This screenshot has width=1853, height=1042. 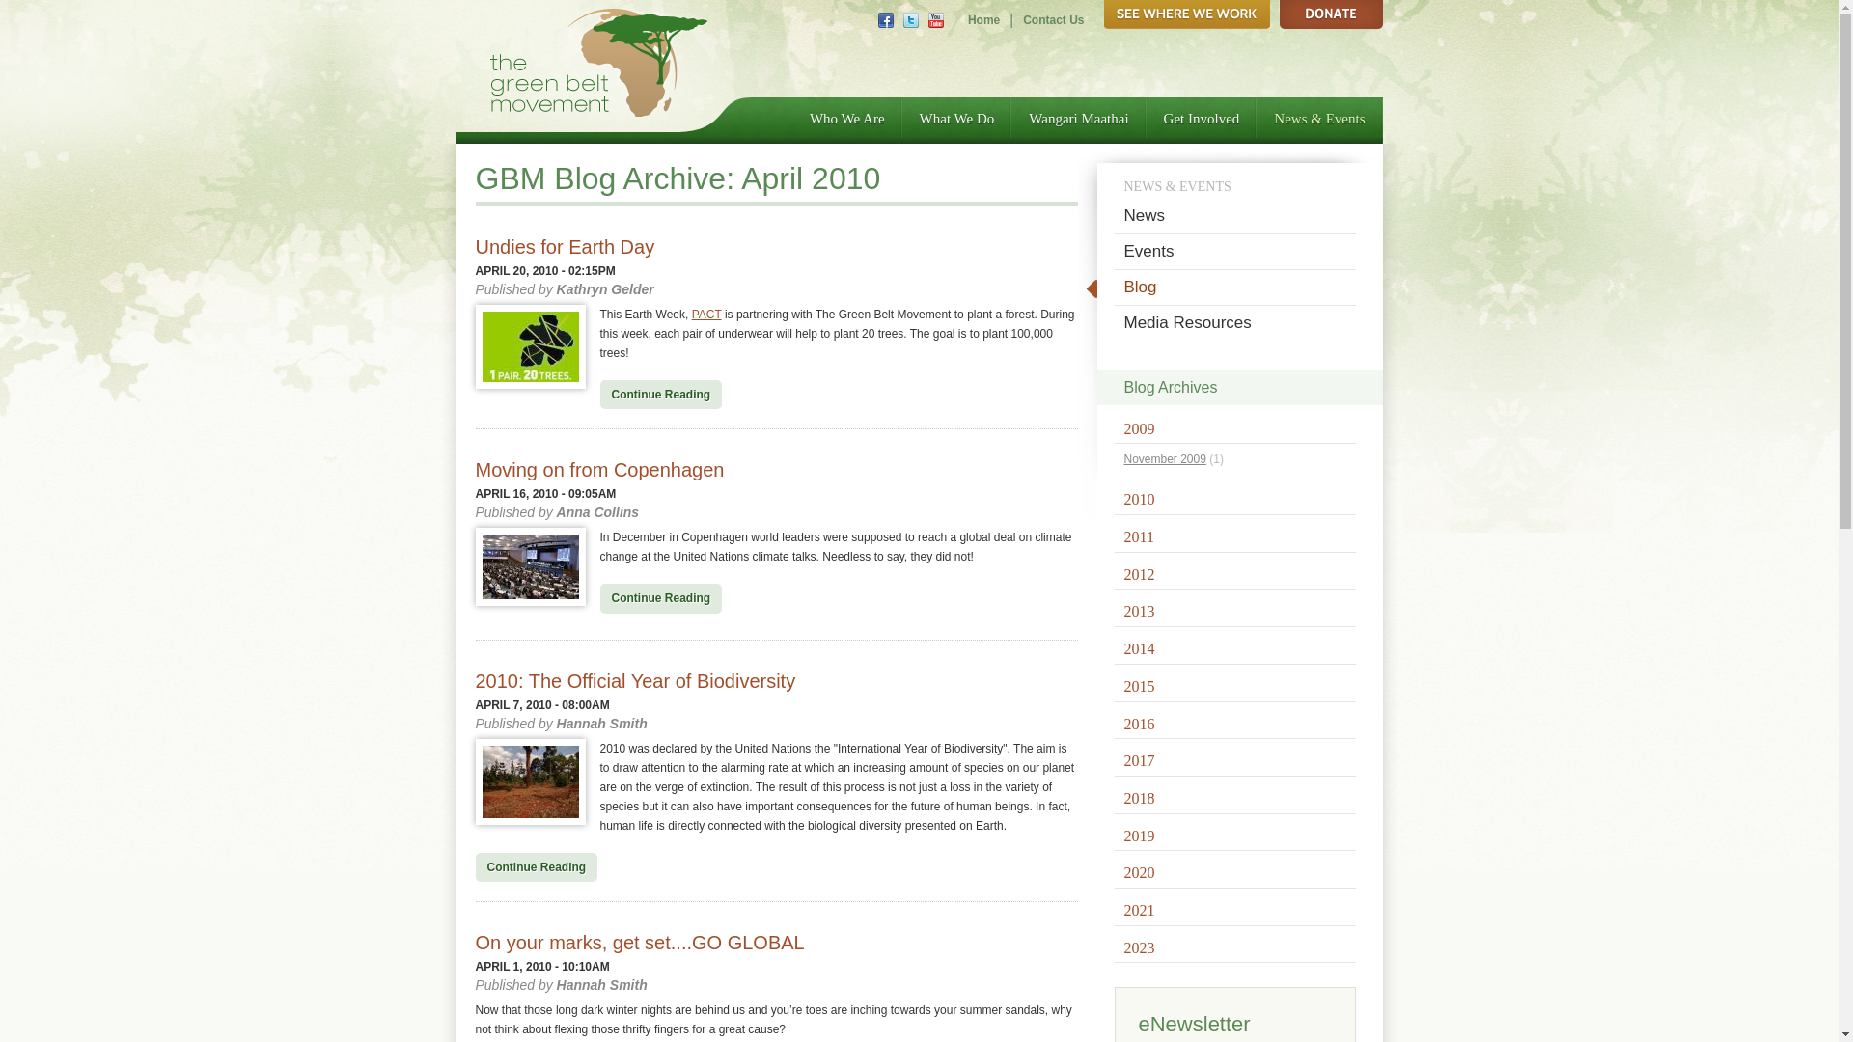 I want to click on What We Do, so click(x=957, y=118).